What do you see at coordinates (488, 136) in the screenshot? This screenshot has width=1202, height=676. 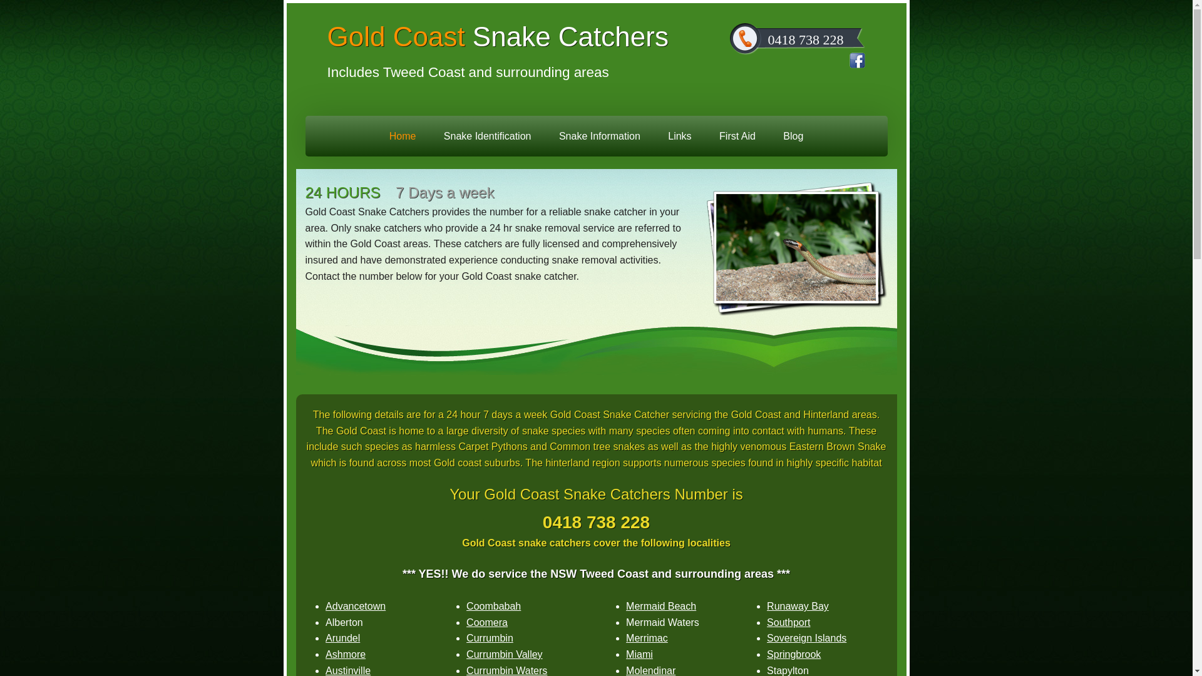 I see `Snake Identification` at bounding box center [488, 136].